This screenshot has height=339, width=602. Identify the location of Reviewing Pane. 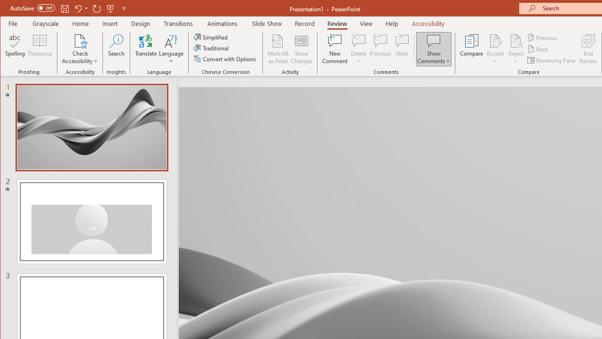
(552, 60).